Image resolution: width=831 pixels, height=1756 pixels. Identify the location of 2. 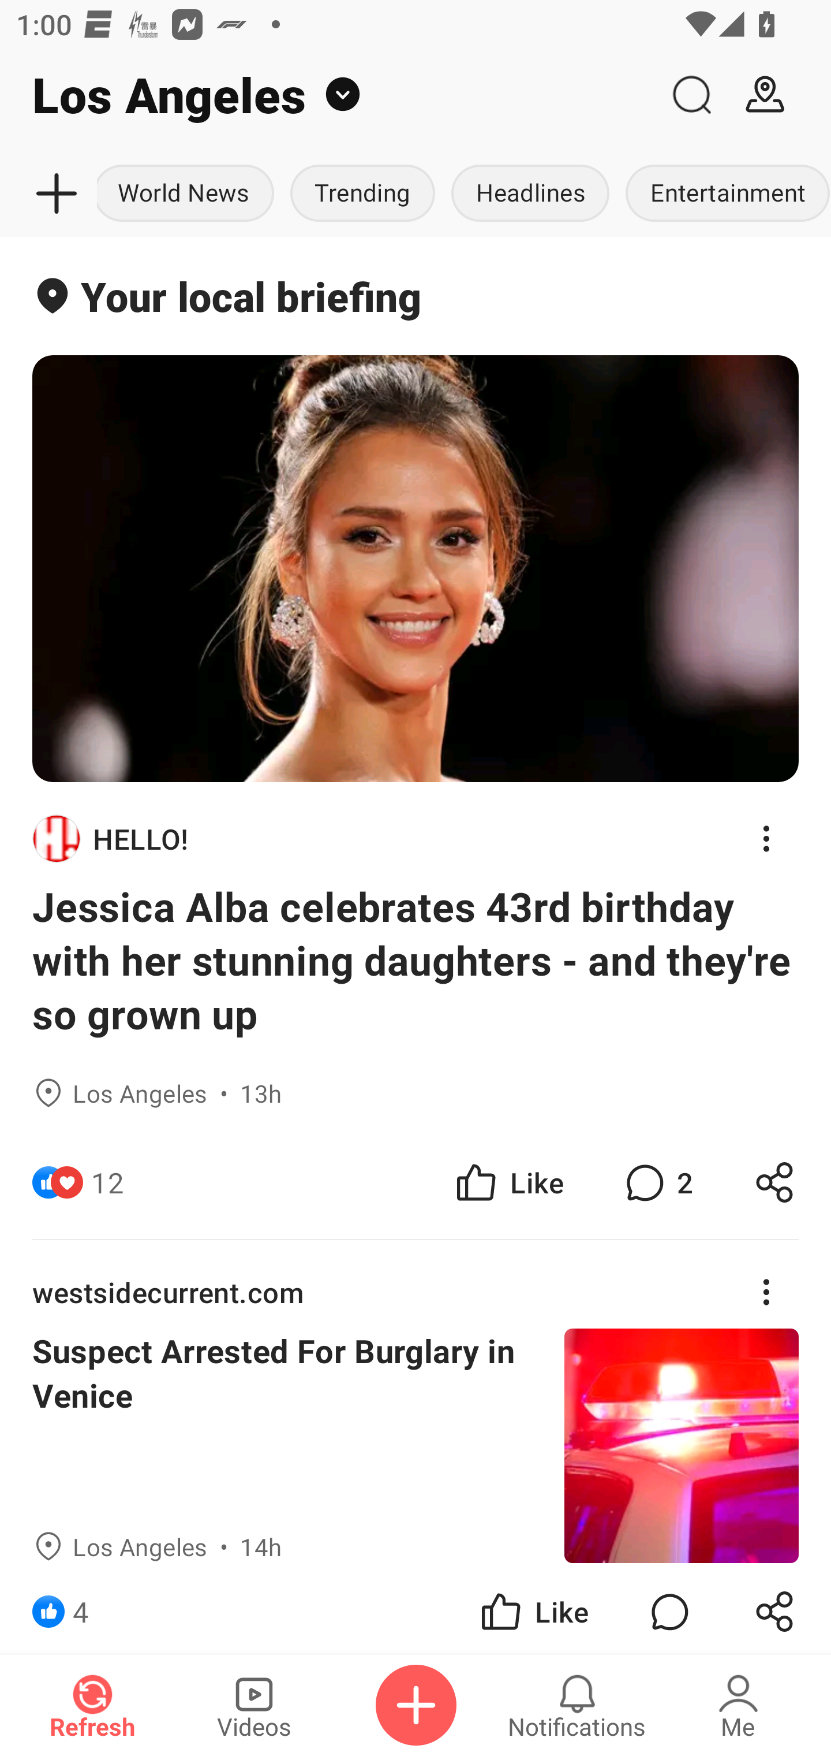
(657, 1182).